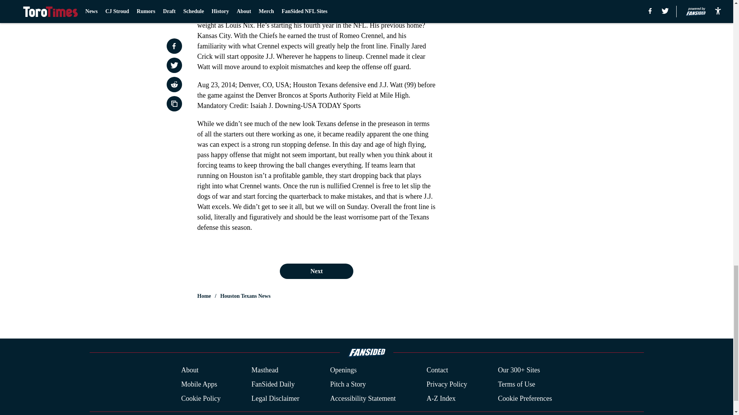 The width and height of the screenshot is (739, 415). Describe the element at coordinates (190, 370) in the screenshot. I see `About` at that location.